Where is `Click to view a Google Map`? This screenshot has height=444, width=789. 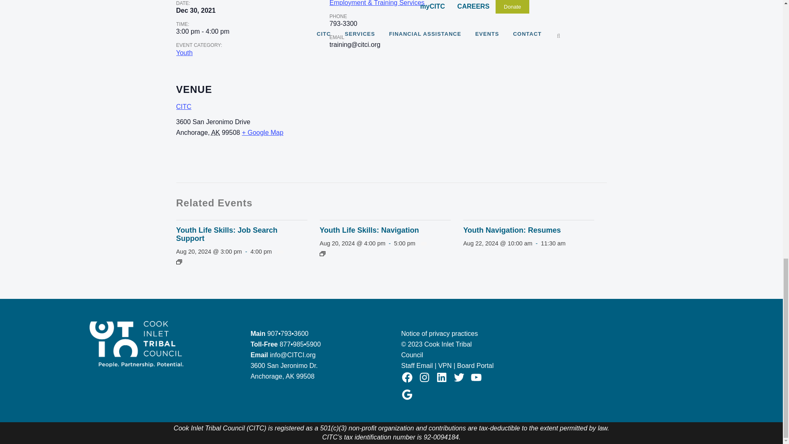
Click to view a Google Map is located at coordinates (263, 132).